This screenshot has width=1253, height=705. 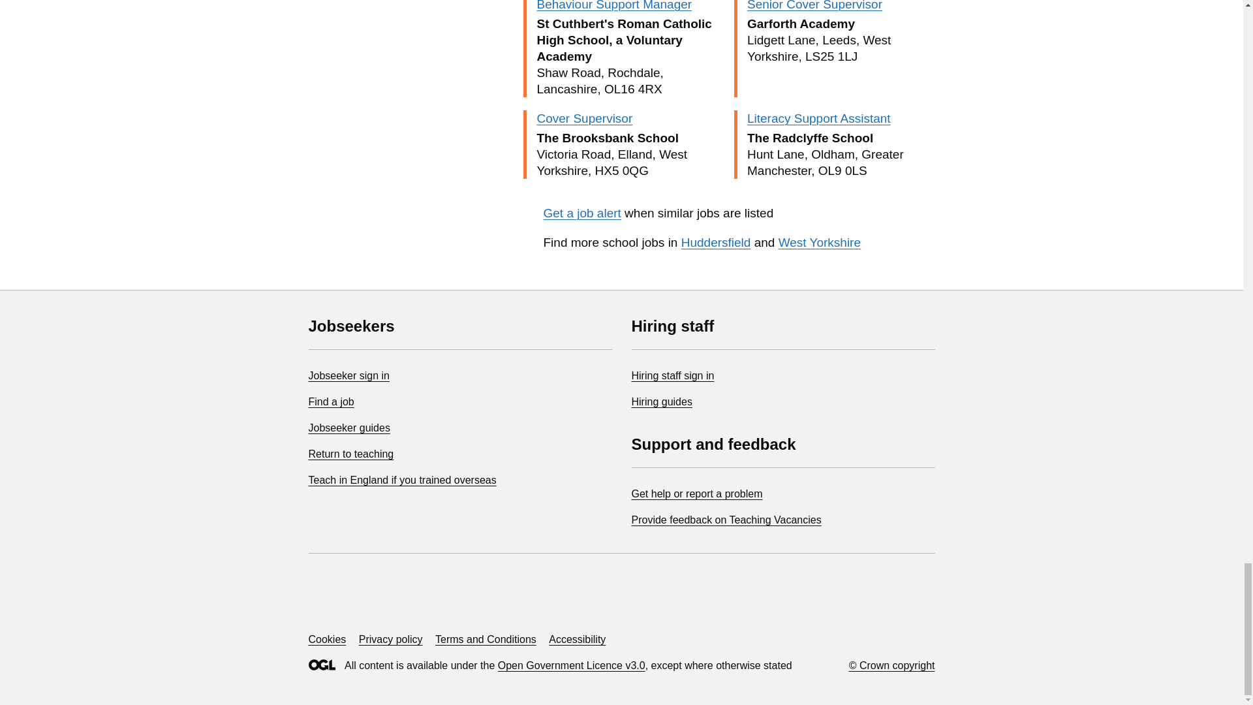 I want to click on Senior Cover Supervisor, so click(x=814, y=5).